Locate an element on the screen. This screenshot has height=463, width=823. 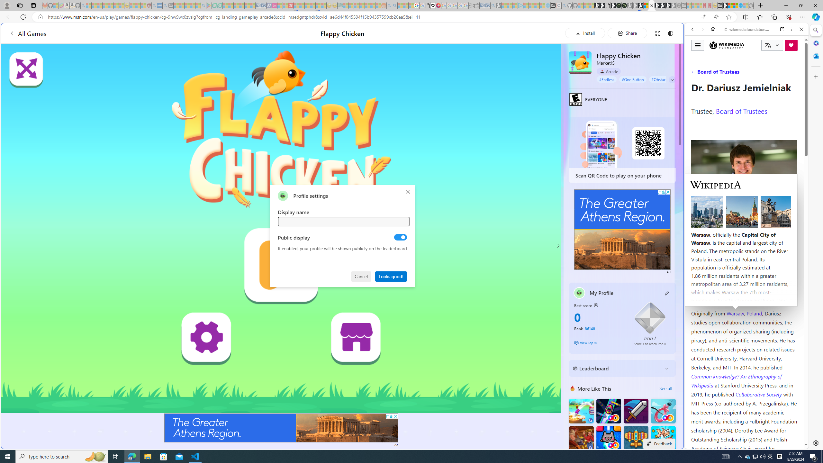
Bluey: Let's Play! - Apps on Google Play - Sleeping is located at coordinates (209, 5).